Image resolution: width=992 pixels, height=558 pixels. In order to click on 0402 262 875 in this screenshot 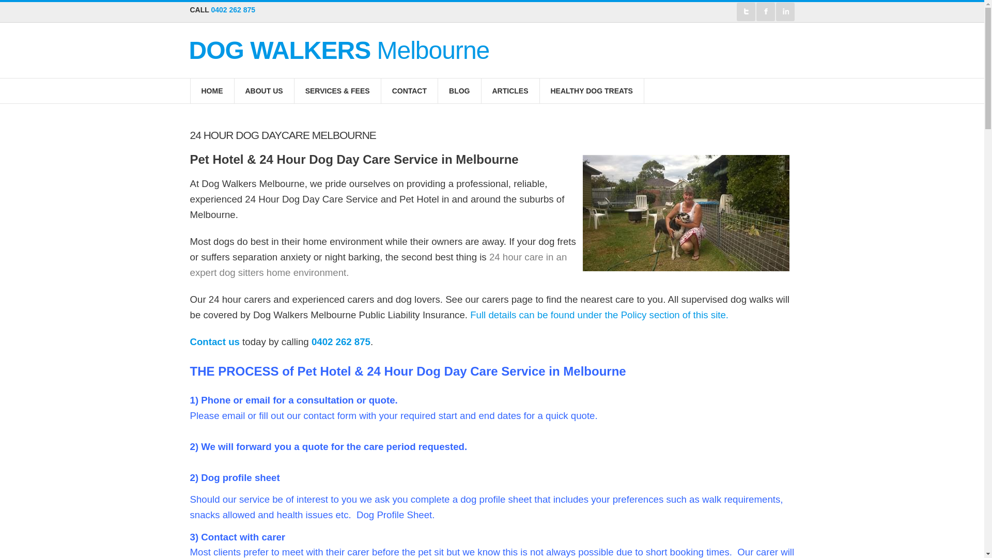, I will do `click(341, 342)`.